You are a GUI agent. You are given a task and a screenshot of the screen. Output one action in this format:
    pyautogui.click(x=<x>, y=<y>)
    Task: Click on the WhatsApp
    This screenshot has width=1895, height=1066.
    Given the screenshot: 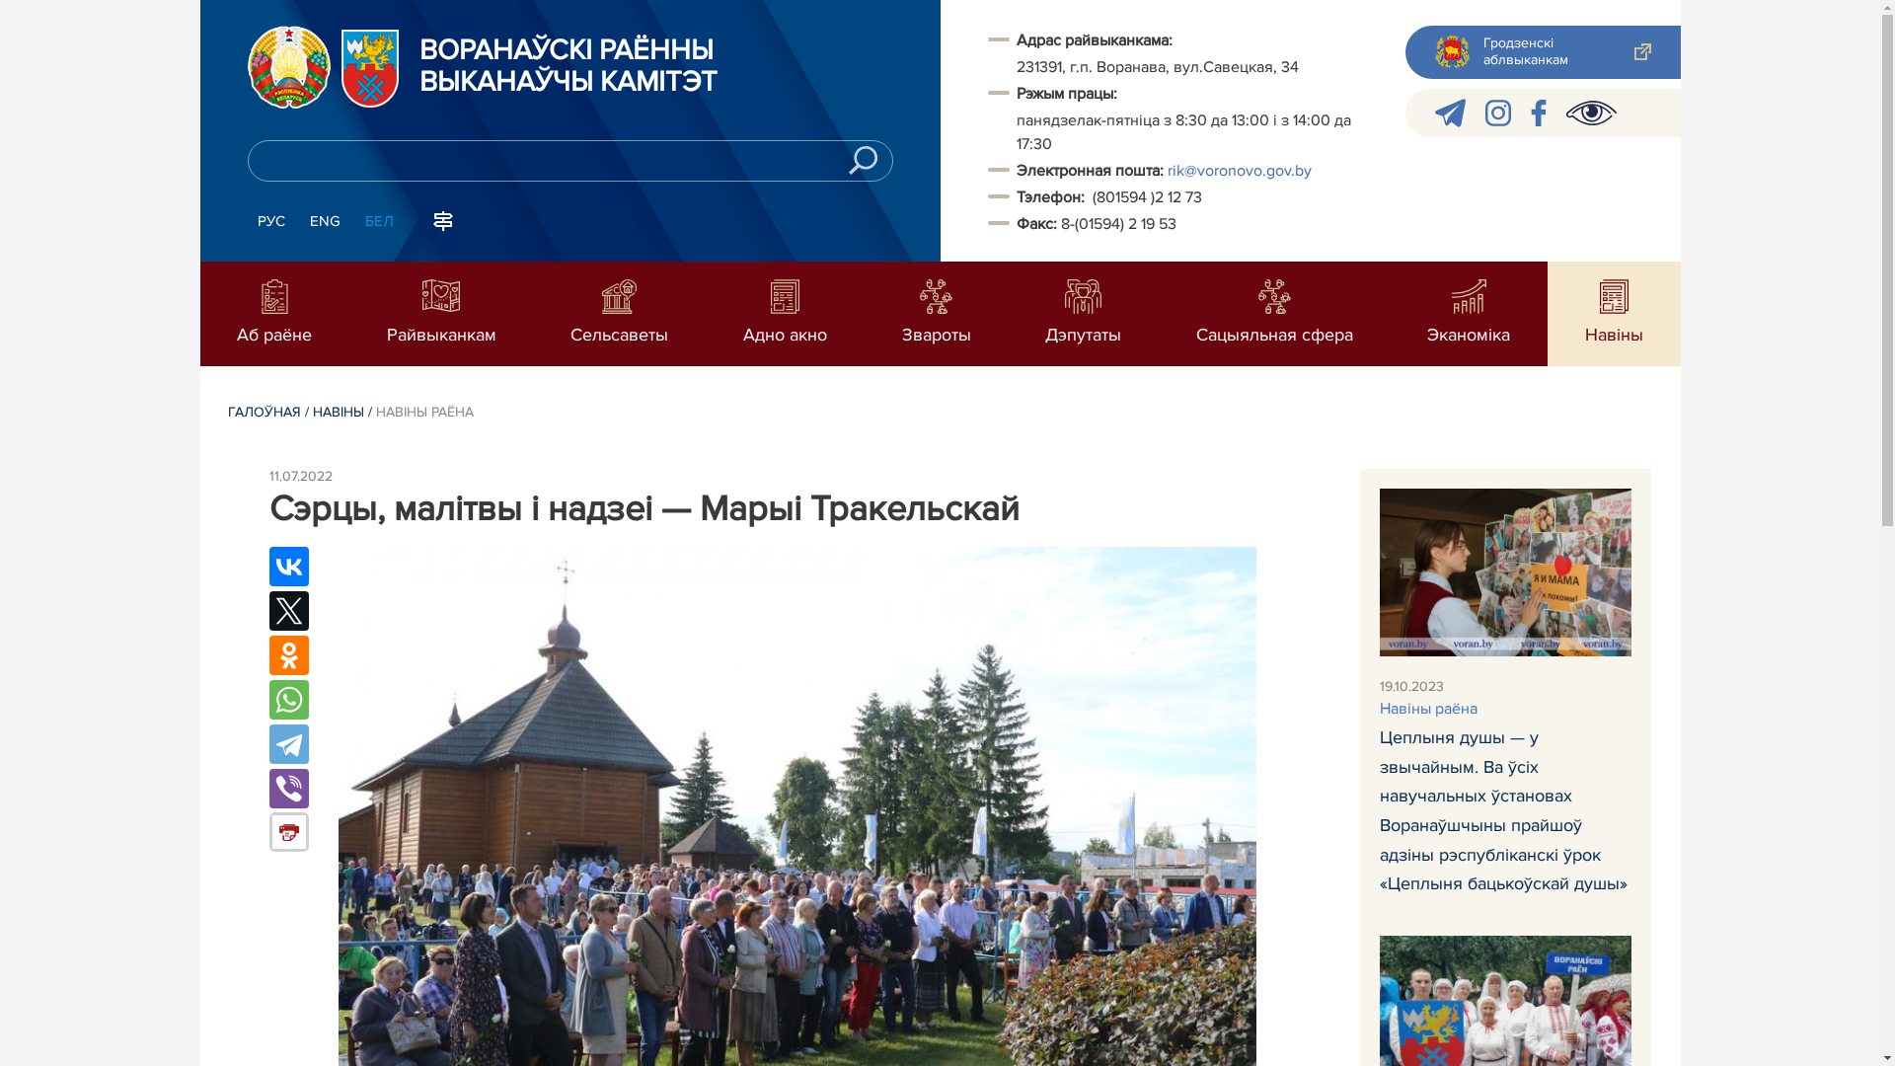 What is the action you would take?
    pyautogui.click(x=288, y=700)
    